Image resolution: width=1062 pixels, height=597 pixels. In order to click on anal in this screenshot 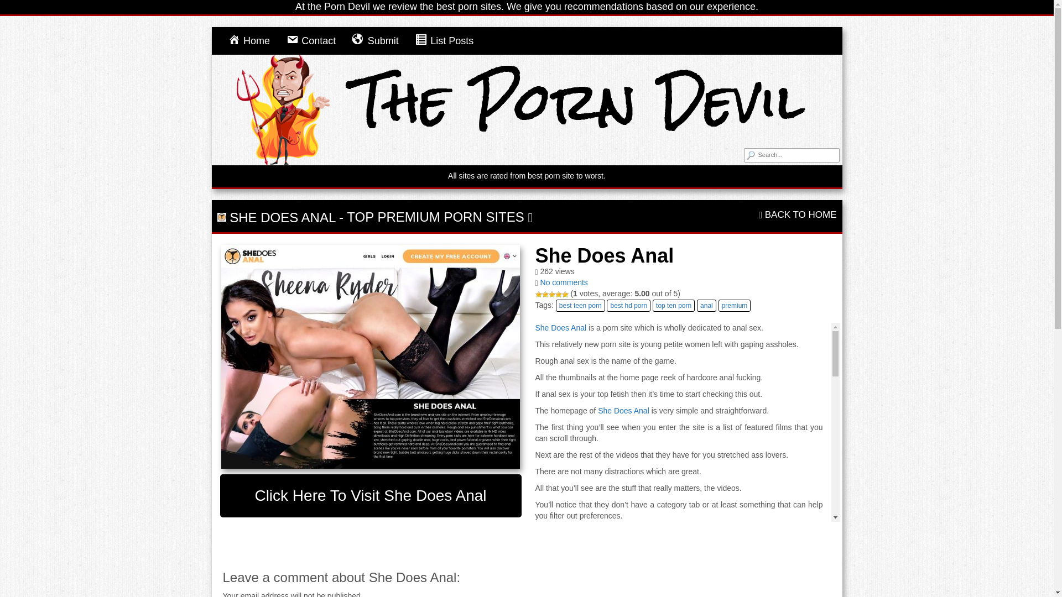, I will do `click(706, 305)`.